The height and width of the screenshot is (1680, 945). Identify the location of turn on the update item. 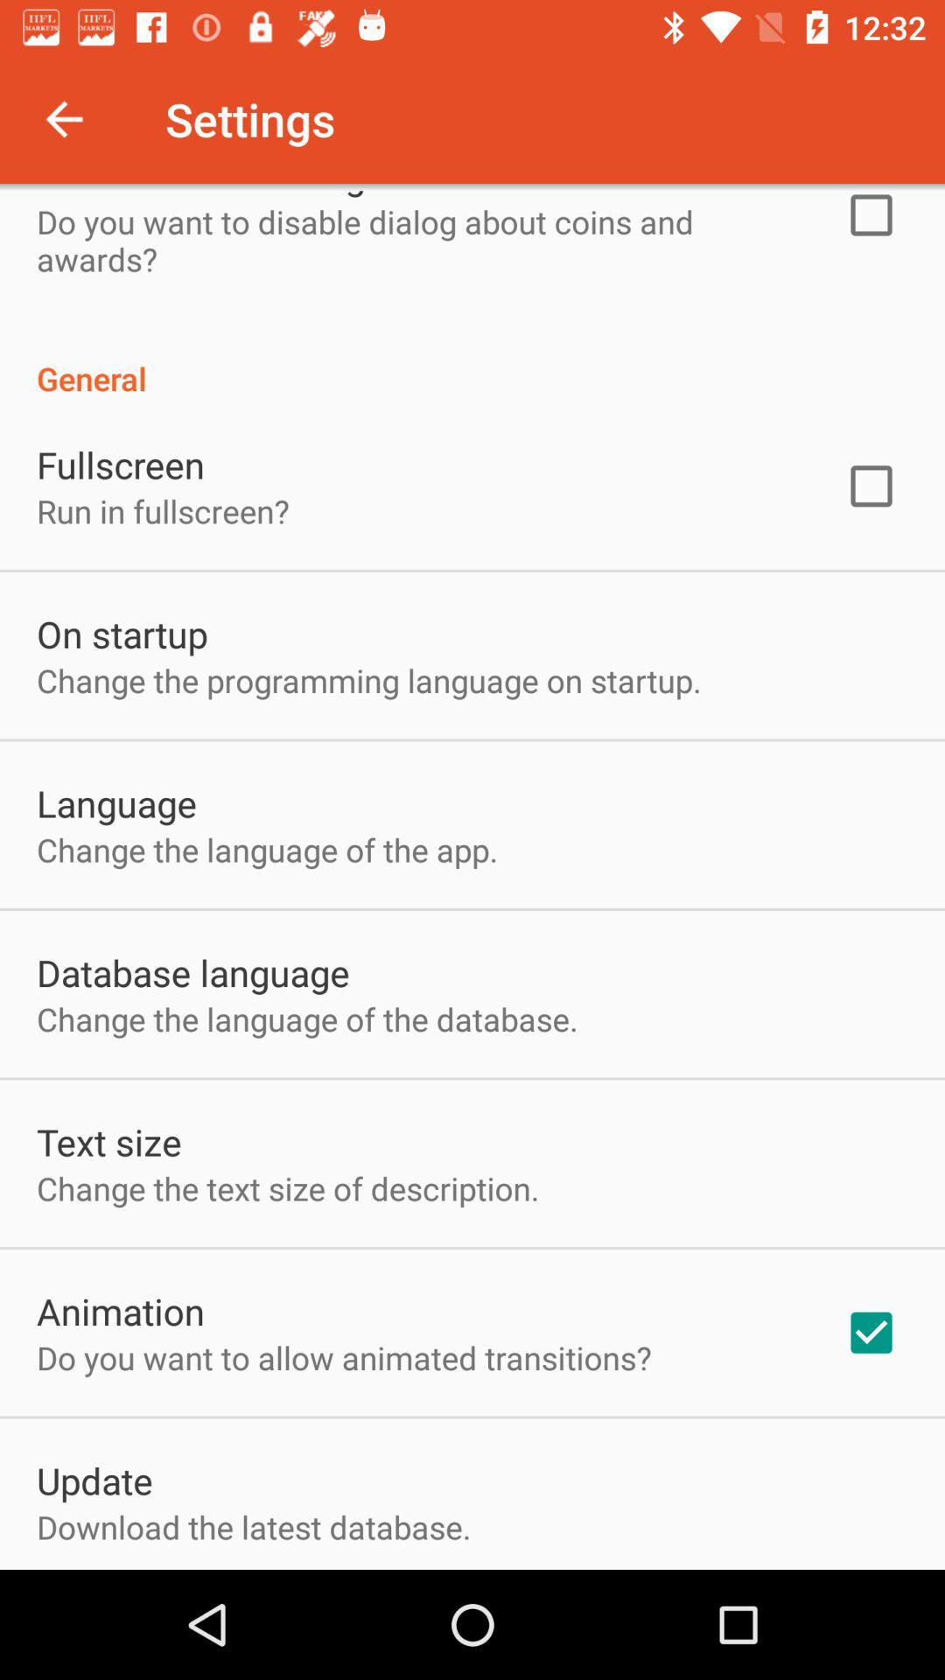
(94, 1480).